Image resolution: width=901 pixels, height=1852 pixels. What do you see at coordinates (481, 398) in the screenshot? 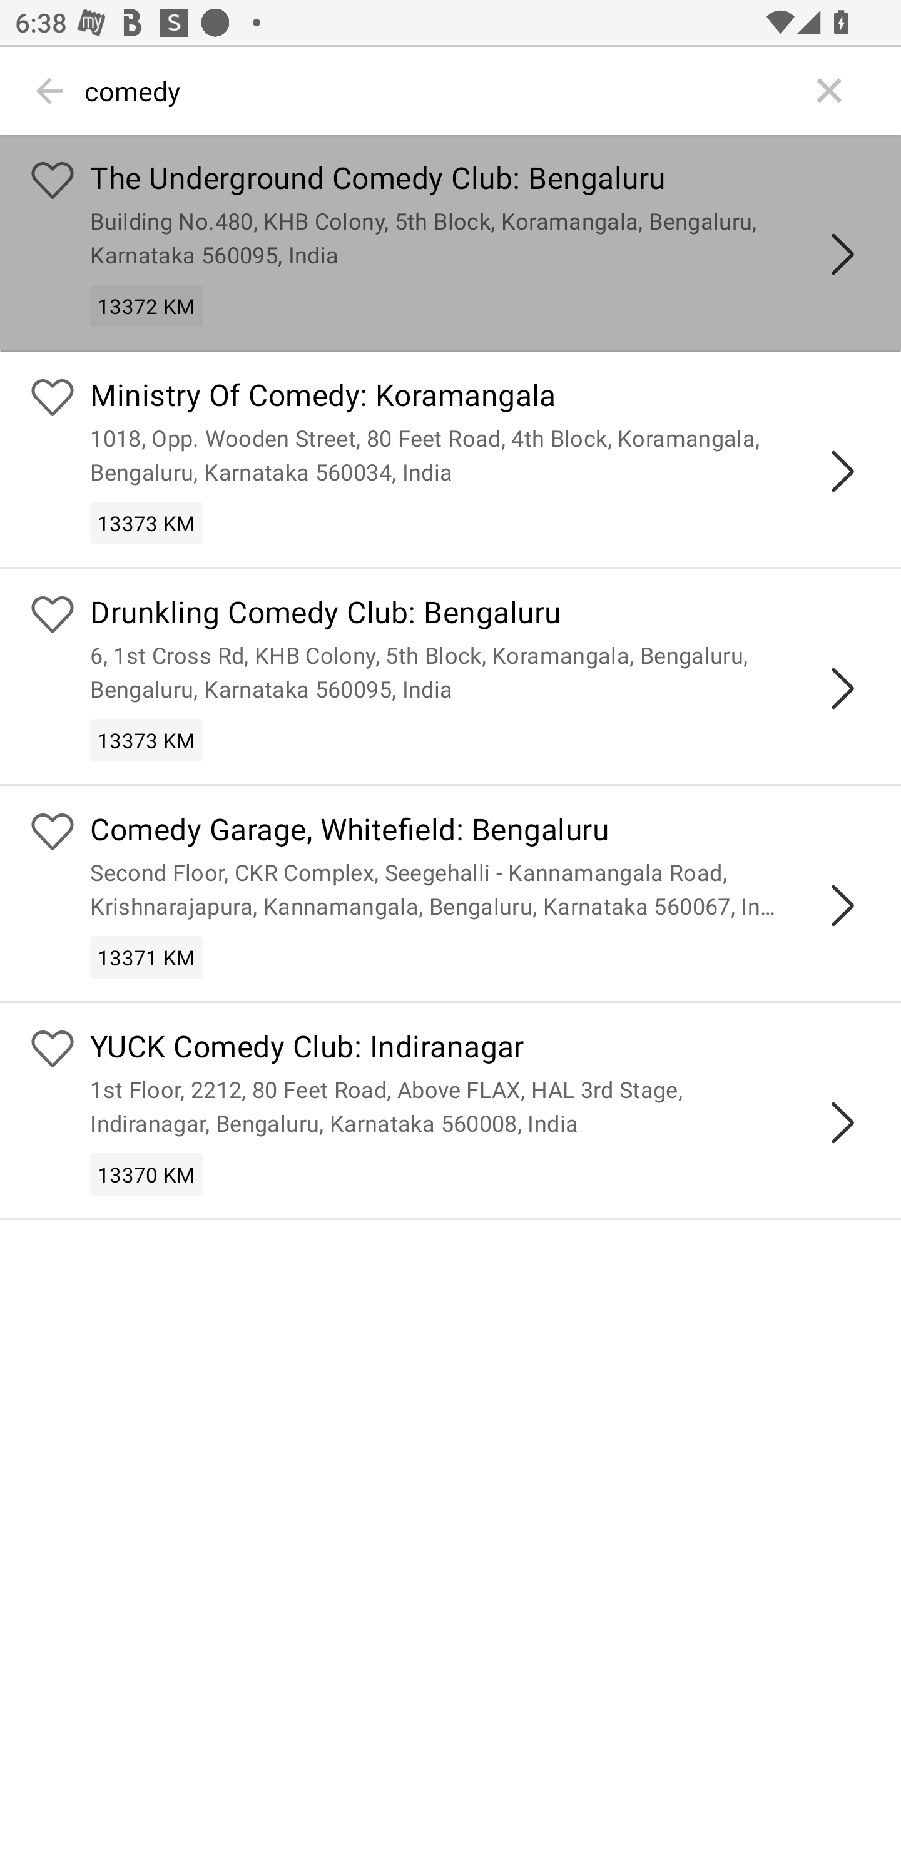
I see `Ministry Of Comedy: Koramangala` at bounding box center [481, 398].